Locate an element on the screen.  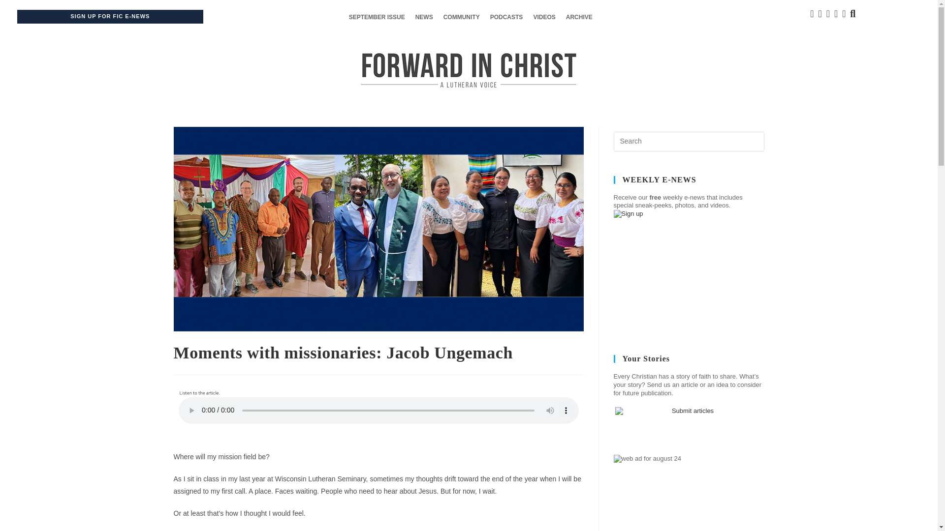
SUBSCRIBE is located at coordinates (363, 335).